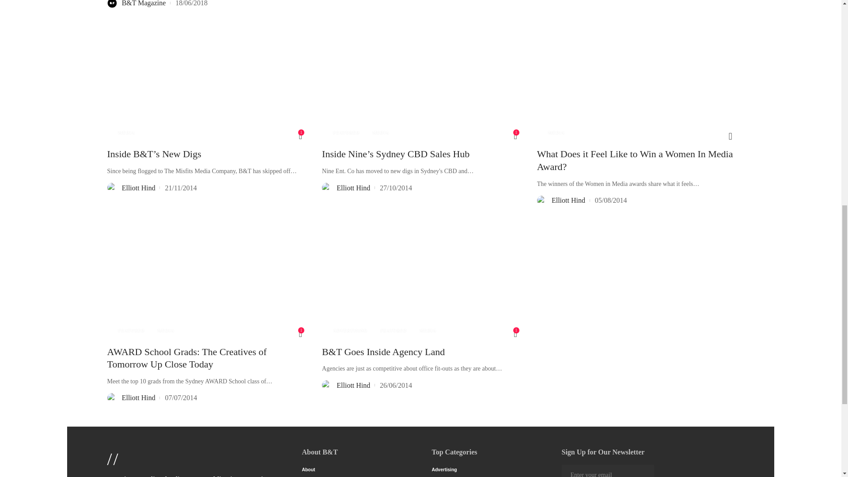  Describe the element at coordinates (205, 281) in the screenshot. I see `AWARD School Grads: The Creatives of Tomorrow Up Close Today` at that location.